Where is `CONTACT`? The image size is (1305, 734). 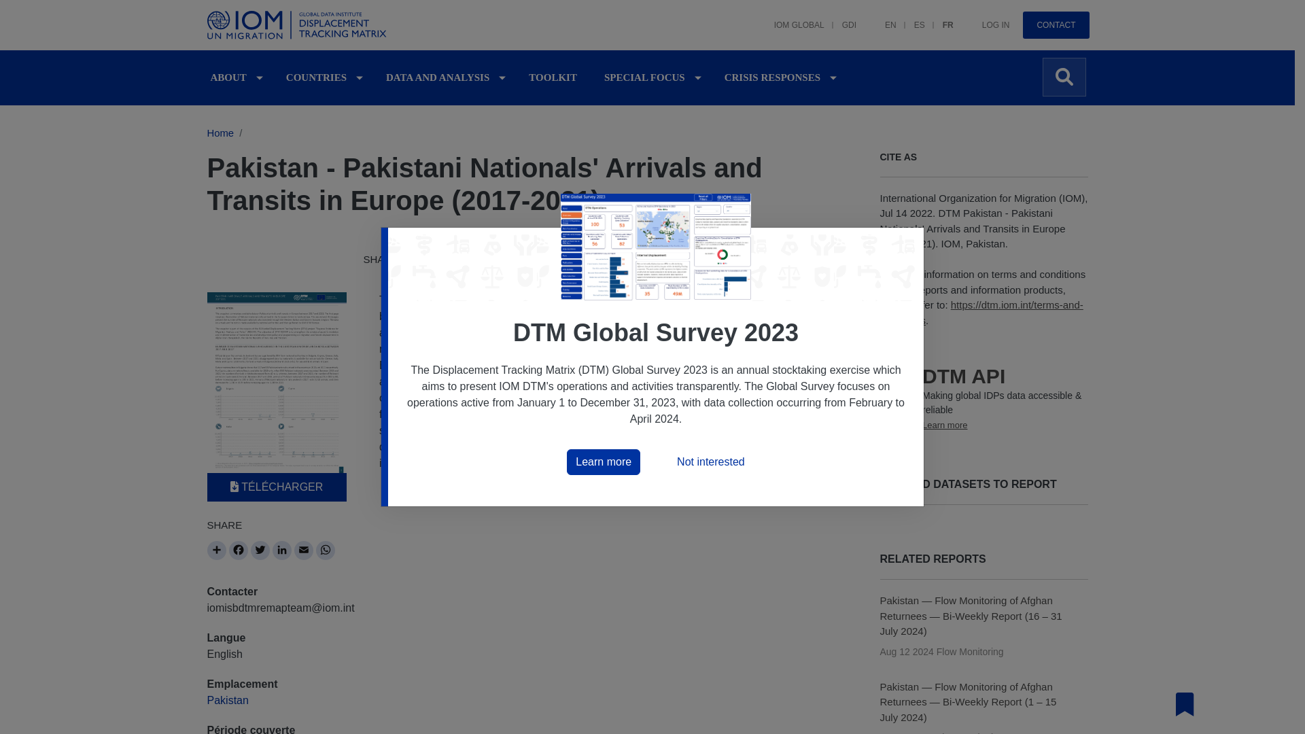
CONTACT is located at coordinates (1056, 25).